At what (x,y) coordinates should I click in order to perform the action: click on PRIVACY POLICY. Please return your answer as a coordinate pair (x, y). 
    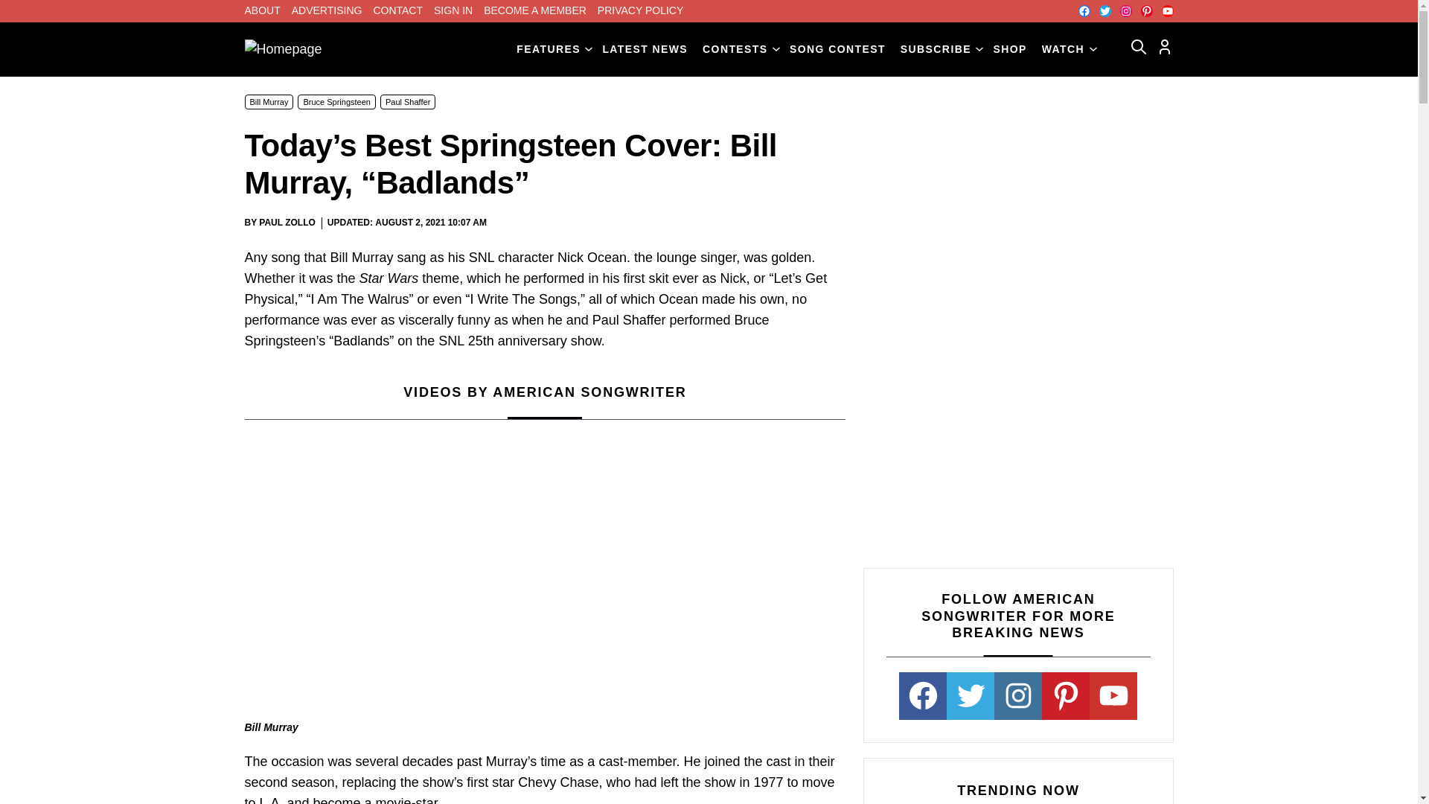
    Looking at the image, I should click on (640, 10).